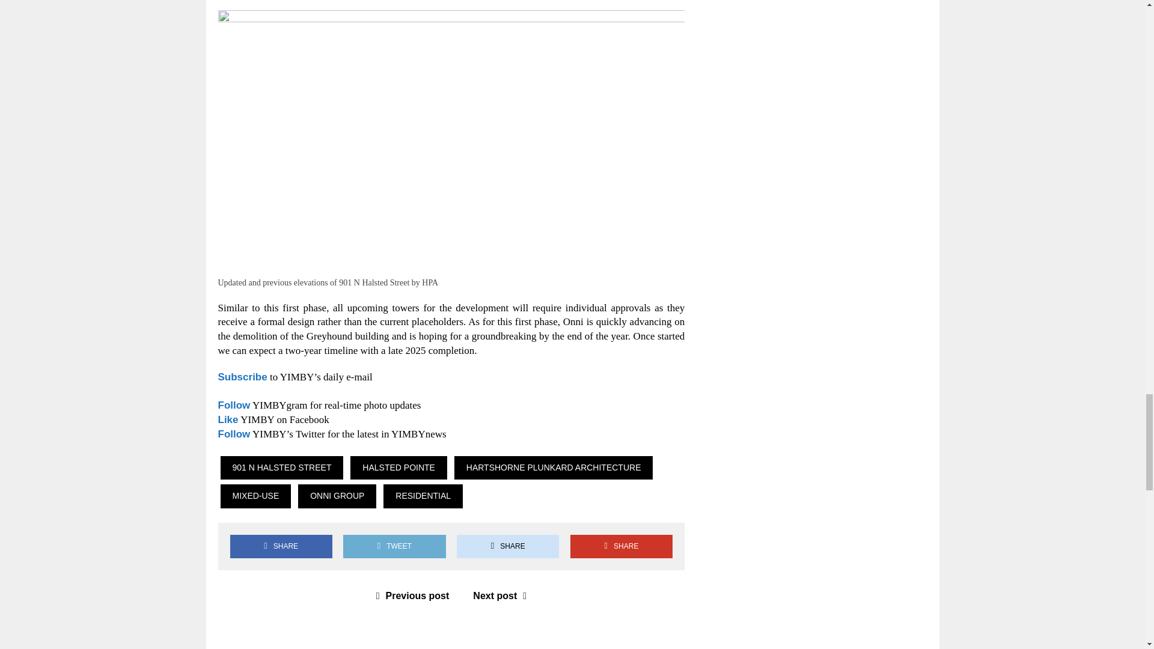 This screenshot has width=1154, height=649. Describe the element at coordinates (255, 496) in the screenshot. I see `MIXED-USE` at that location.